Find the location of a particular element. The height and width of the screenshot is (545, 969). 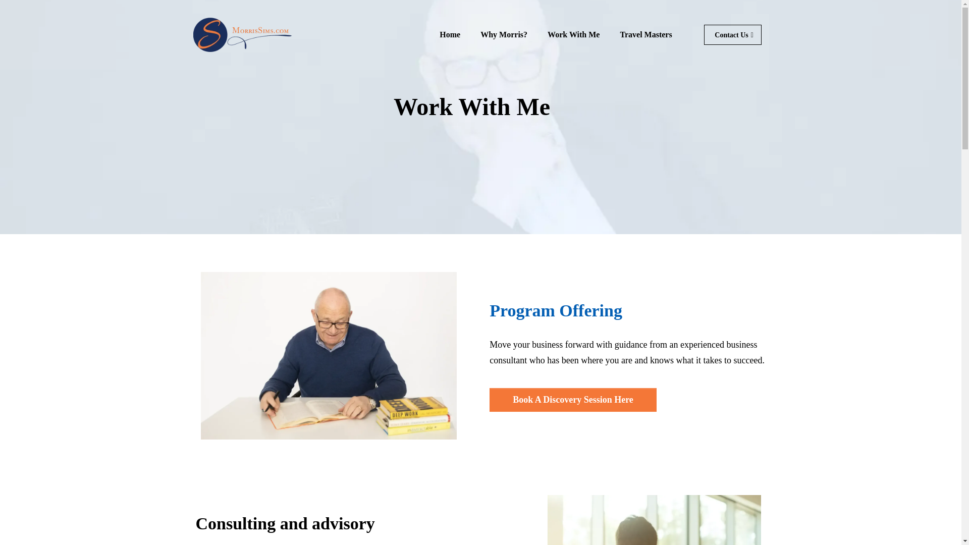

Home is located at coordinates (449, 34).